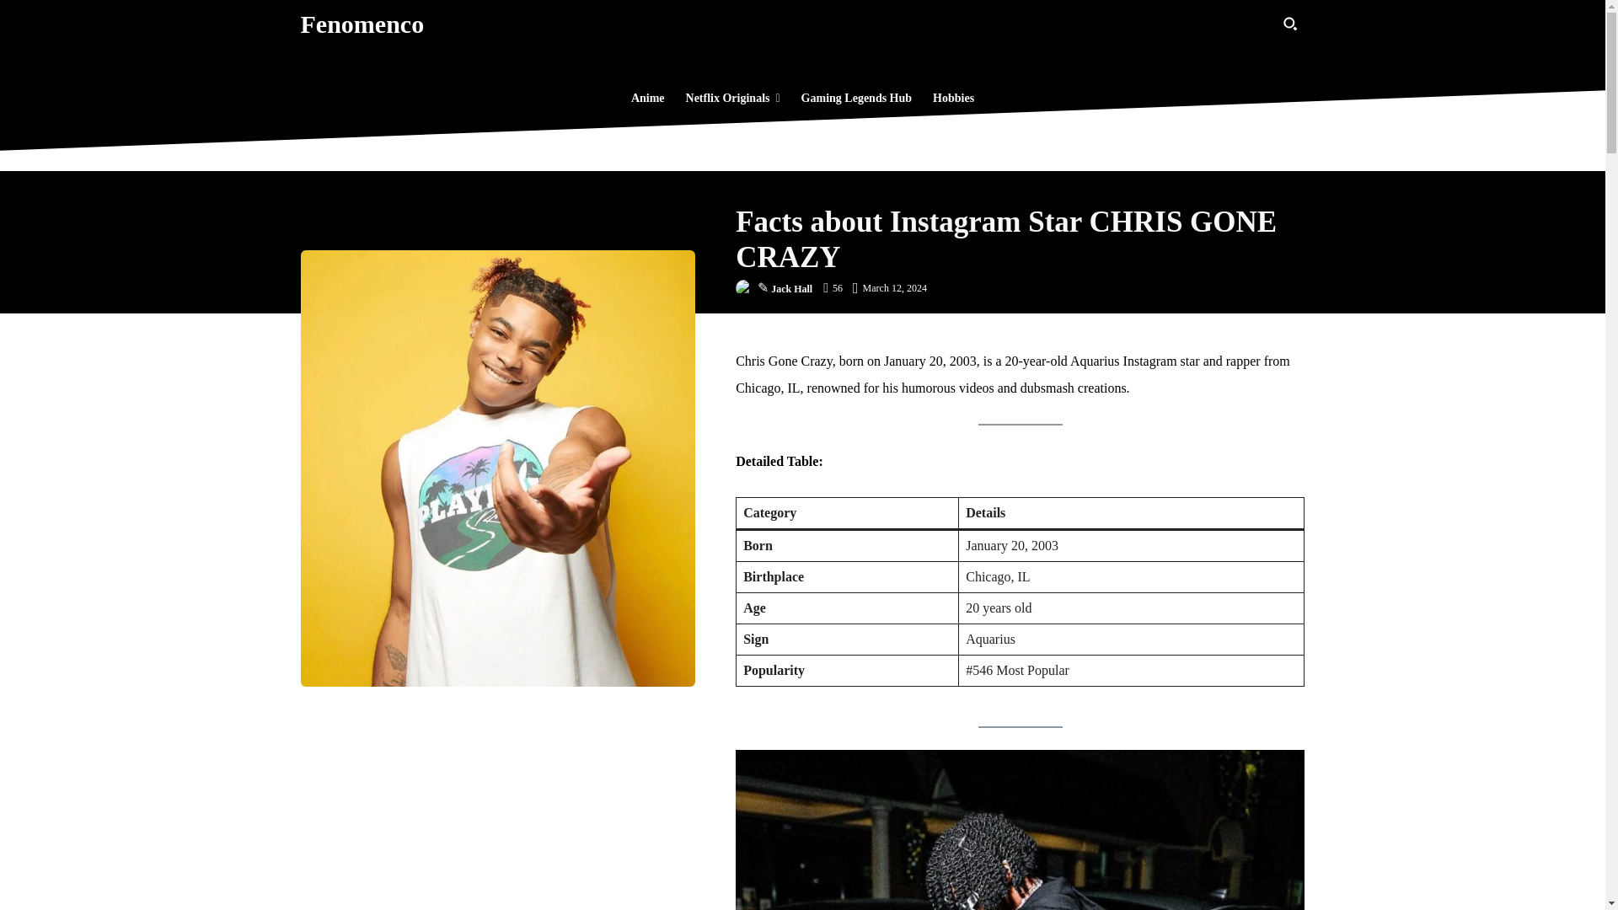 The width and height of the screenshot is (1618, 910). What do you see at coordinates (952, 98) in the screenshot?
I see `Hobbies` at bounding box center [952, 98].